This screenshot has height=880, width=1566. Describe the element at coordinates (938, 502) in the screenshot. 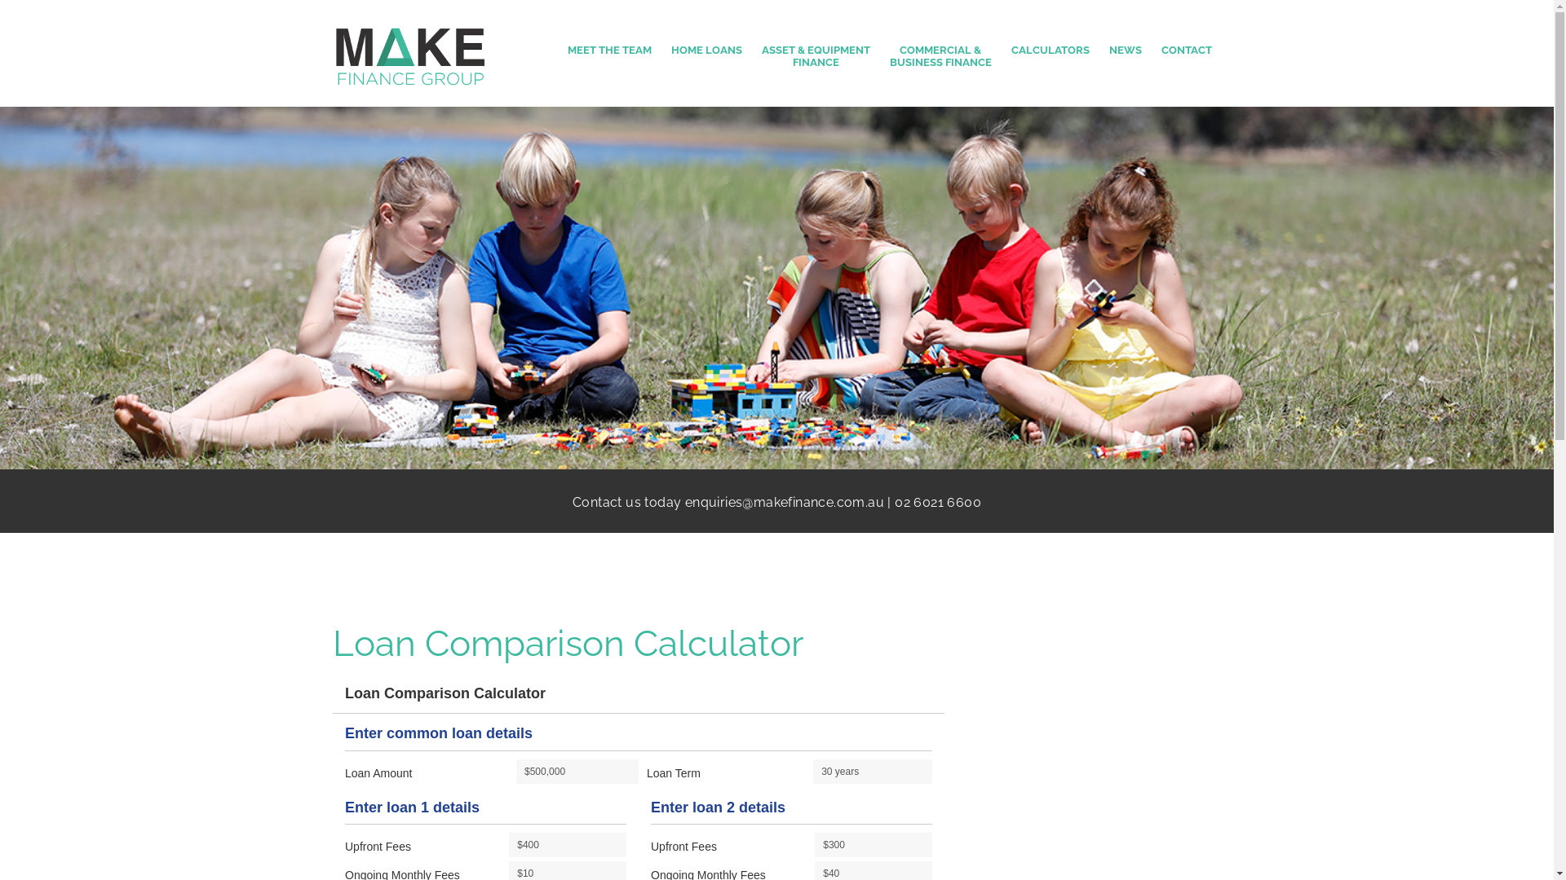

I see `02 6021 6600` at that location.